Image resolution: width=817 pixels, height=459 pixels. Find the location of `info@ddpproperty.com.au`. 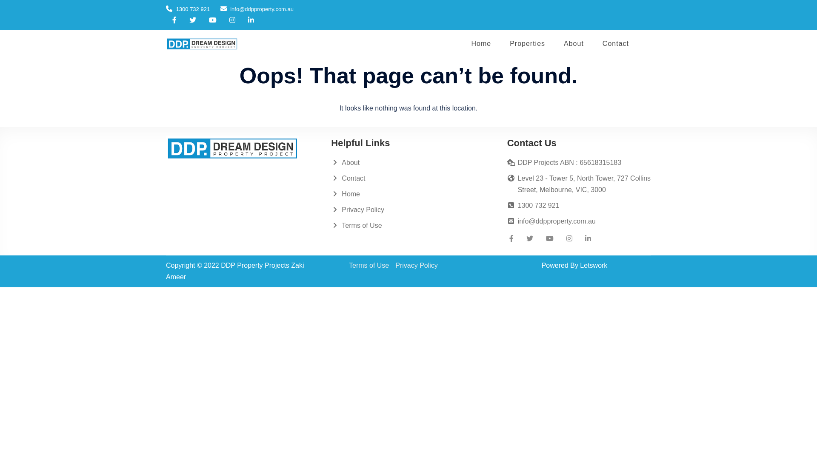

info@ddpproperty.com.au is located at coordinates (257, 9).